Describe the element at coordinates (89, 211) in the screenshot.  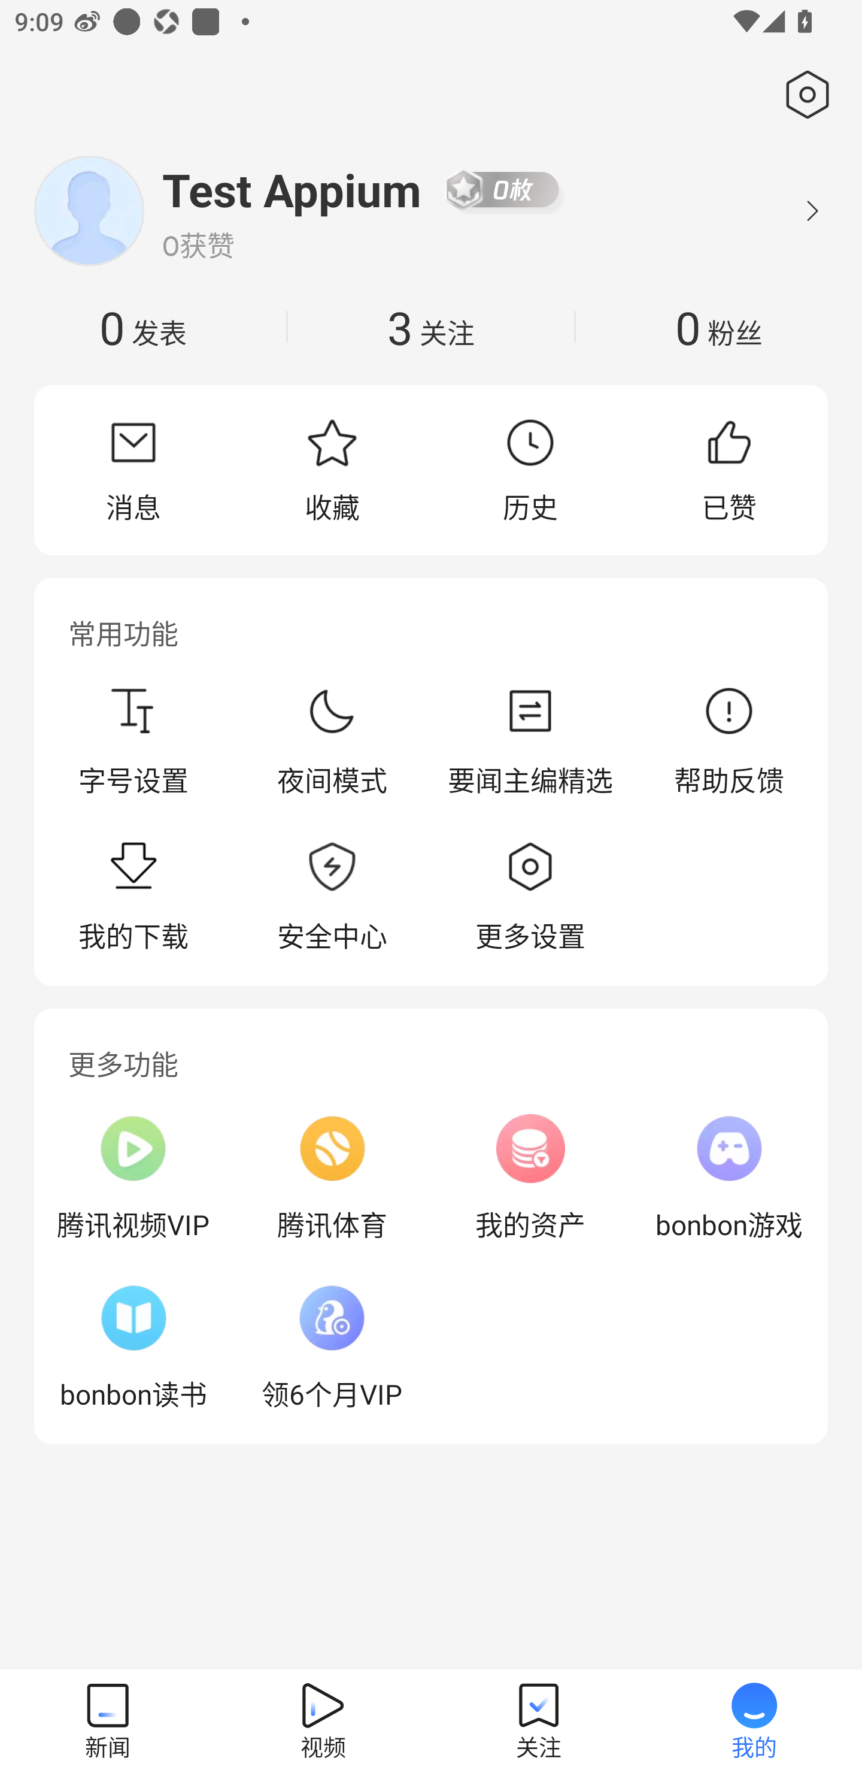
I see `头像，可点击` at that location.